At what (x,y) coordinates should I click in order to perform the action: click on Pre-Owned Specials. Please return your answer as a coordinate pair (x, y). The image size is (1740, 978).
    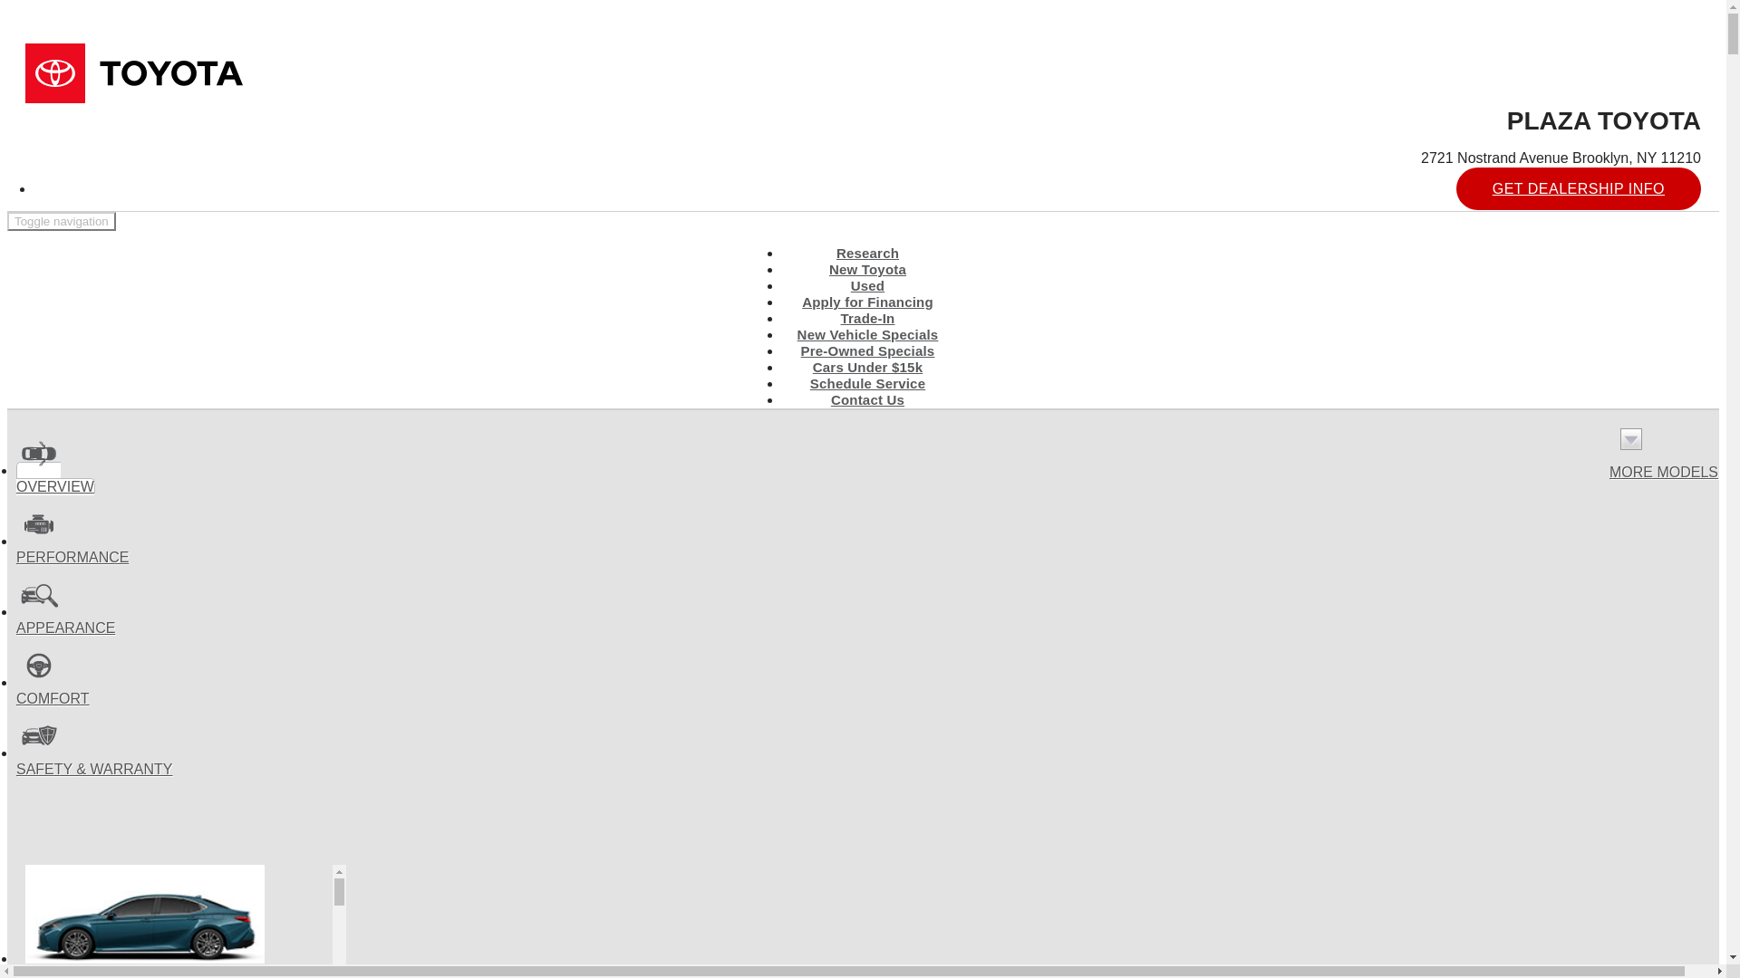
    Looking at the image, I should click on (868, 350).